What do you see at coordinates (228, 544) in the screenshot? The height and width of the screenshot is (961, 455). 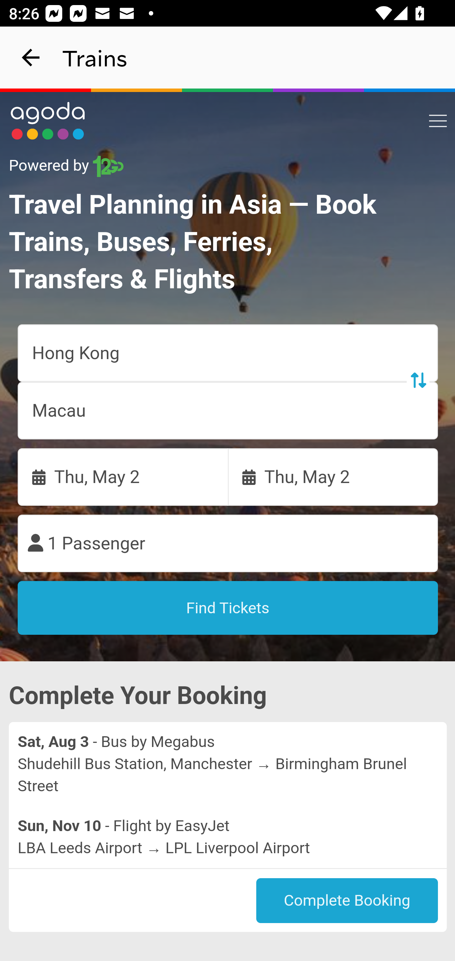 I see ` 1 Passenger` at bounding box center [228, 544].